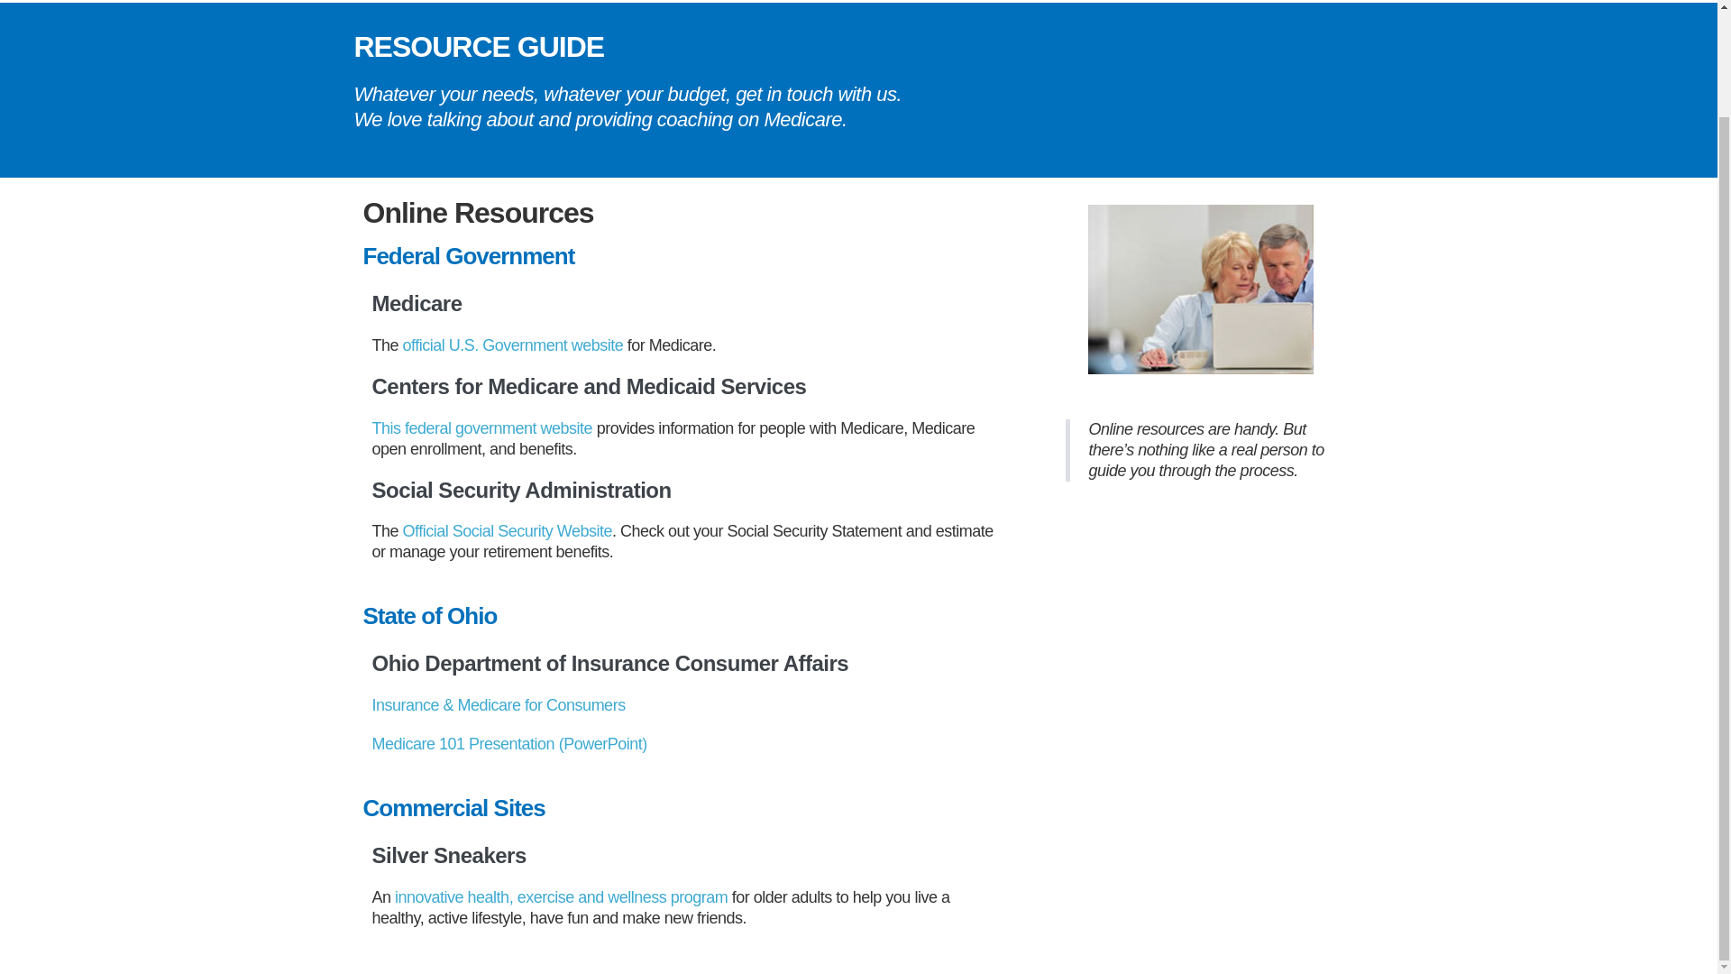 Image resolution: width=1731 pixels, height=974 pixels. I want to click on  Social Security site , so click(508, 530).